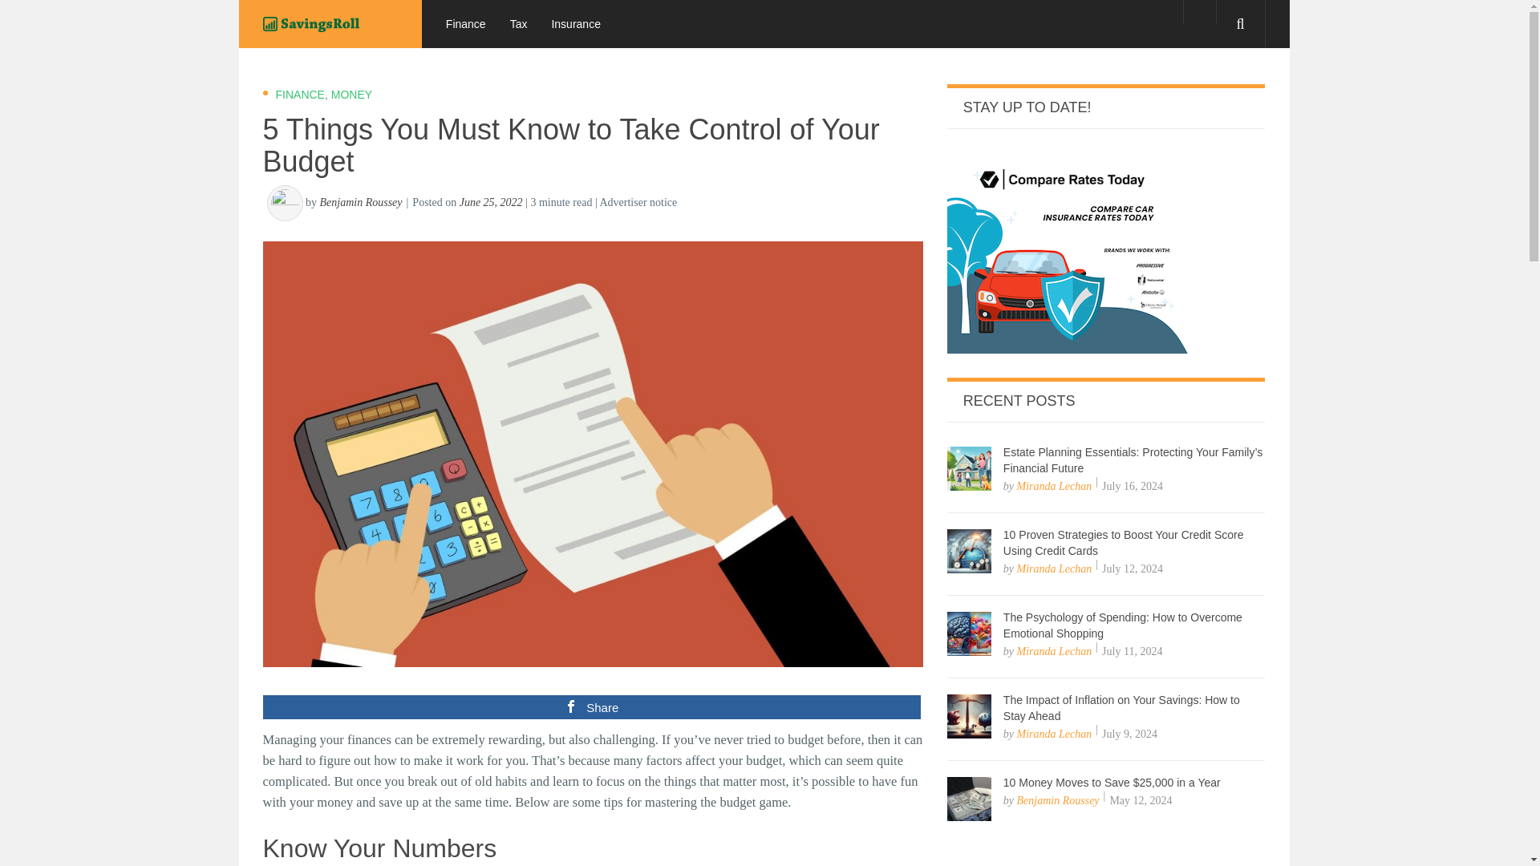  I want to click on Miranda Lechan, so click(1054, 651).